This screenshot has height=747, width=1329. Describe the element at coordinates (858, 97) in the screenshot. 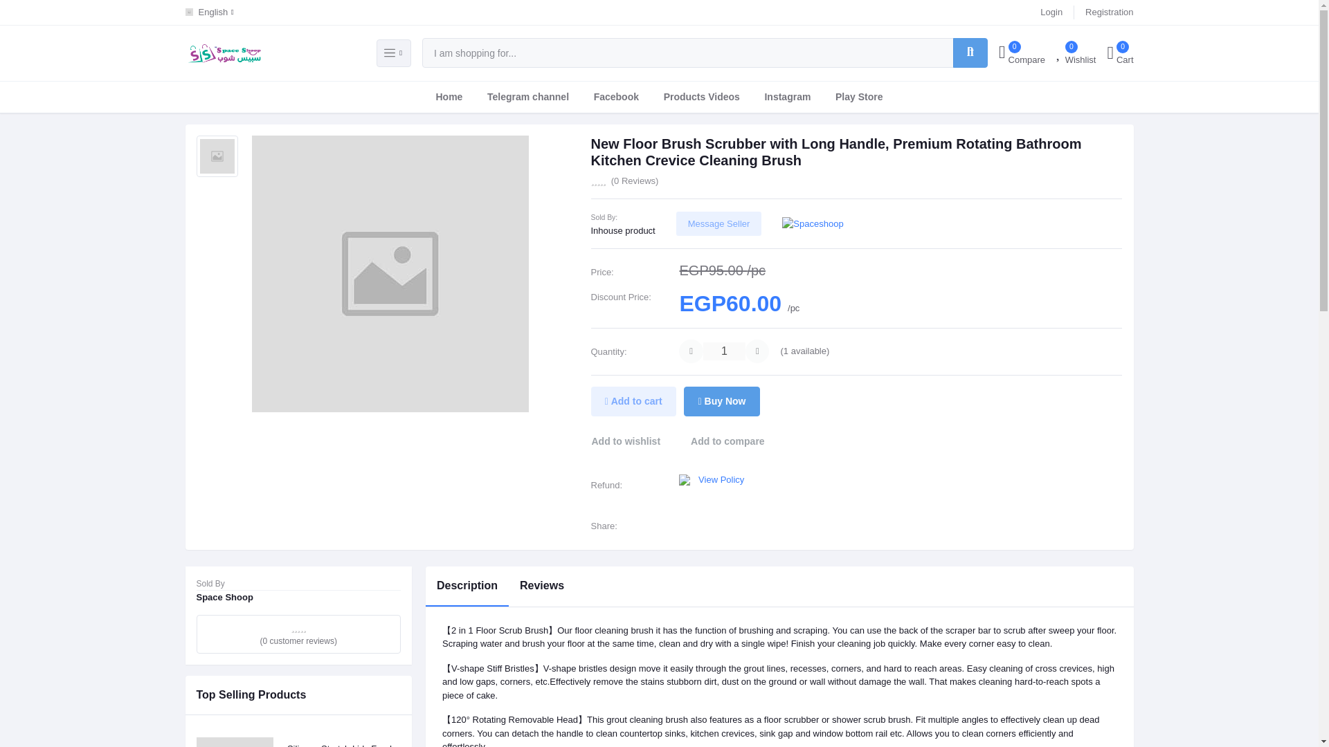

I see `Play Store` at that location.